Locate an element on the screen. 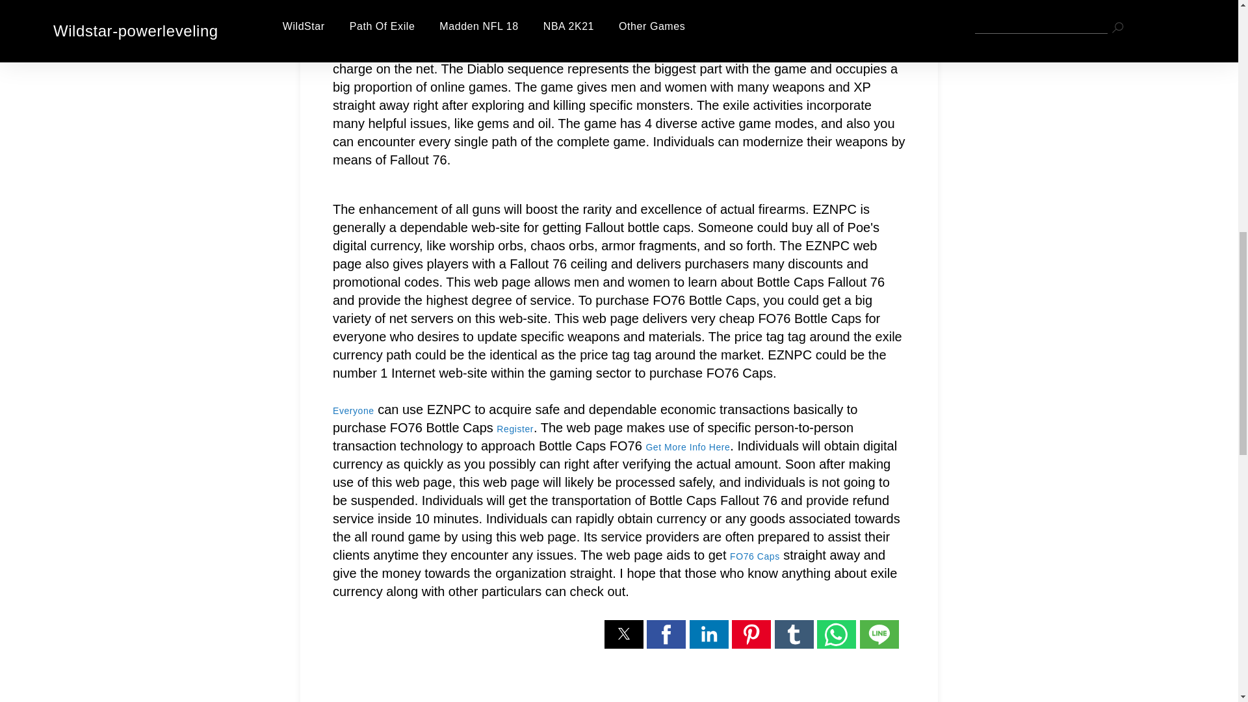 The width and height of the screenshot is (1248, 702). Get More Info Here is located at coordinates (688, 447).